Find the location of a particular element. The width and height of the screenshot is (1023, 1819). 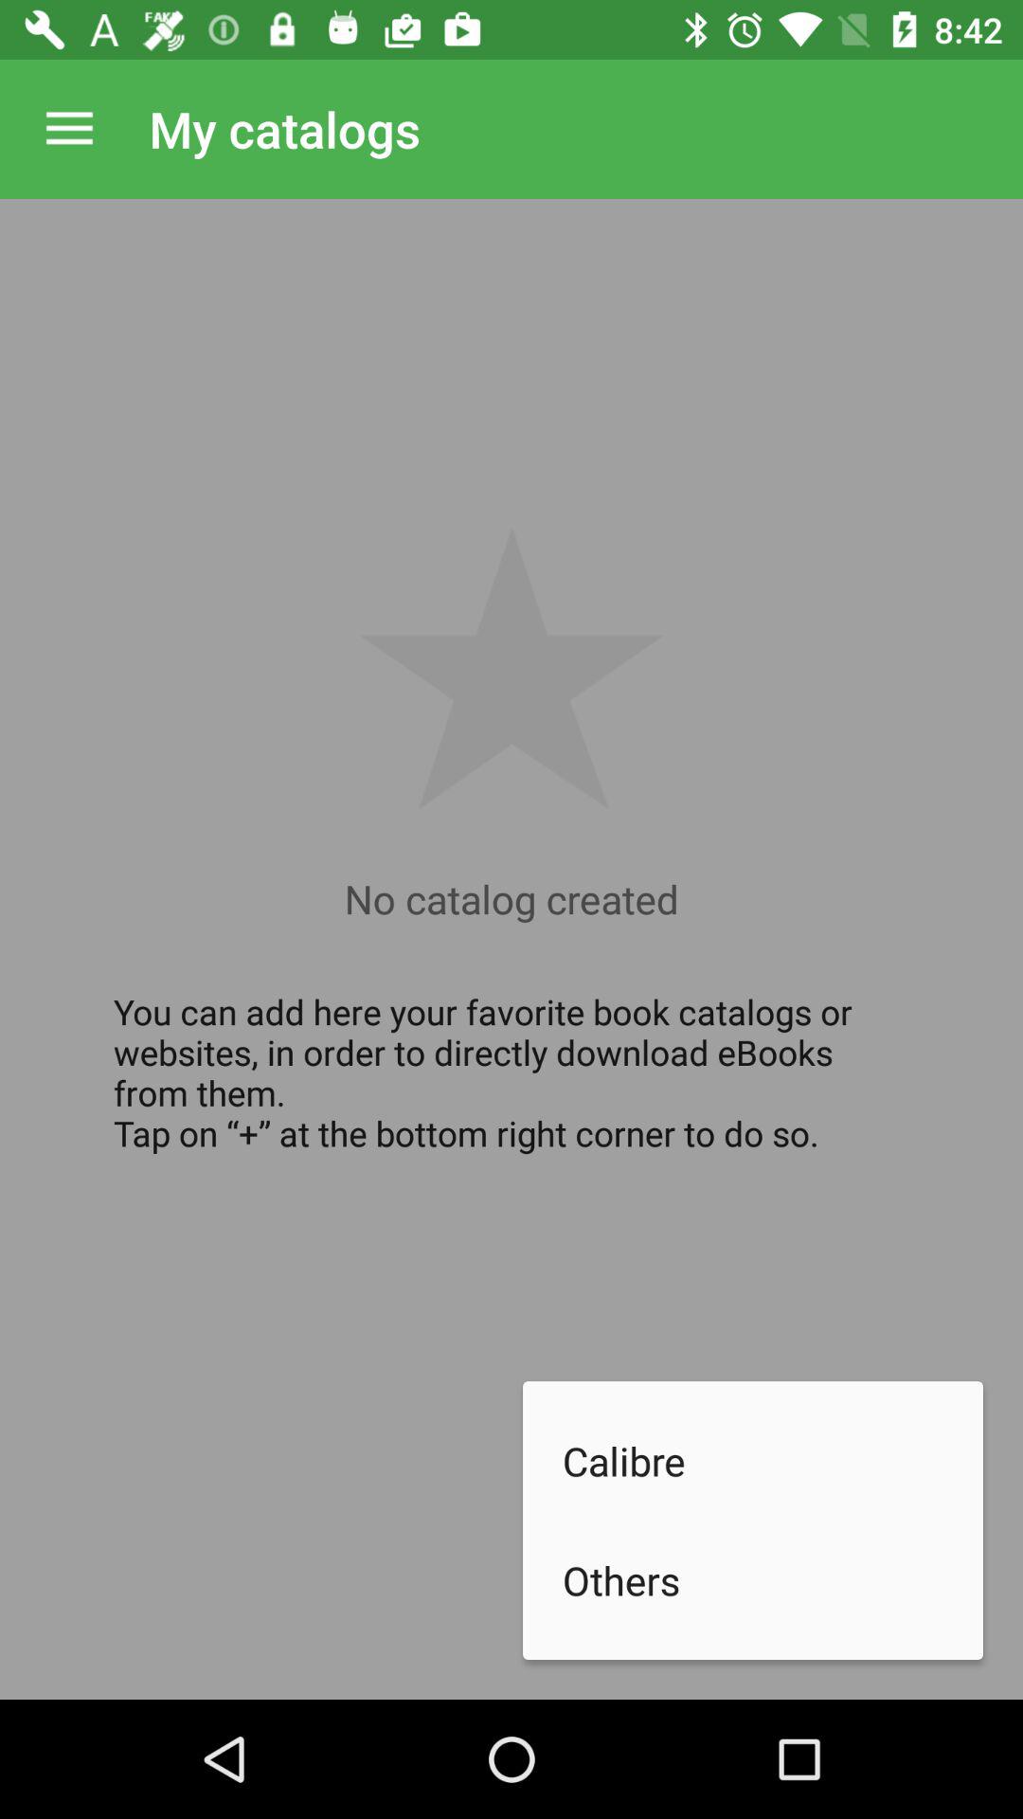

tap the icon below calibre item is located at coordinates (773, 1580).